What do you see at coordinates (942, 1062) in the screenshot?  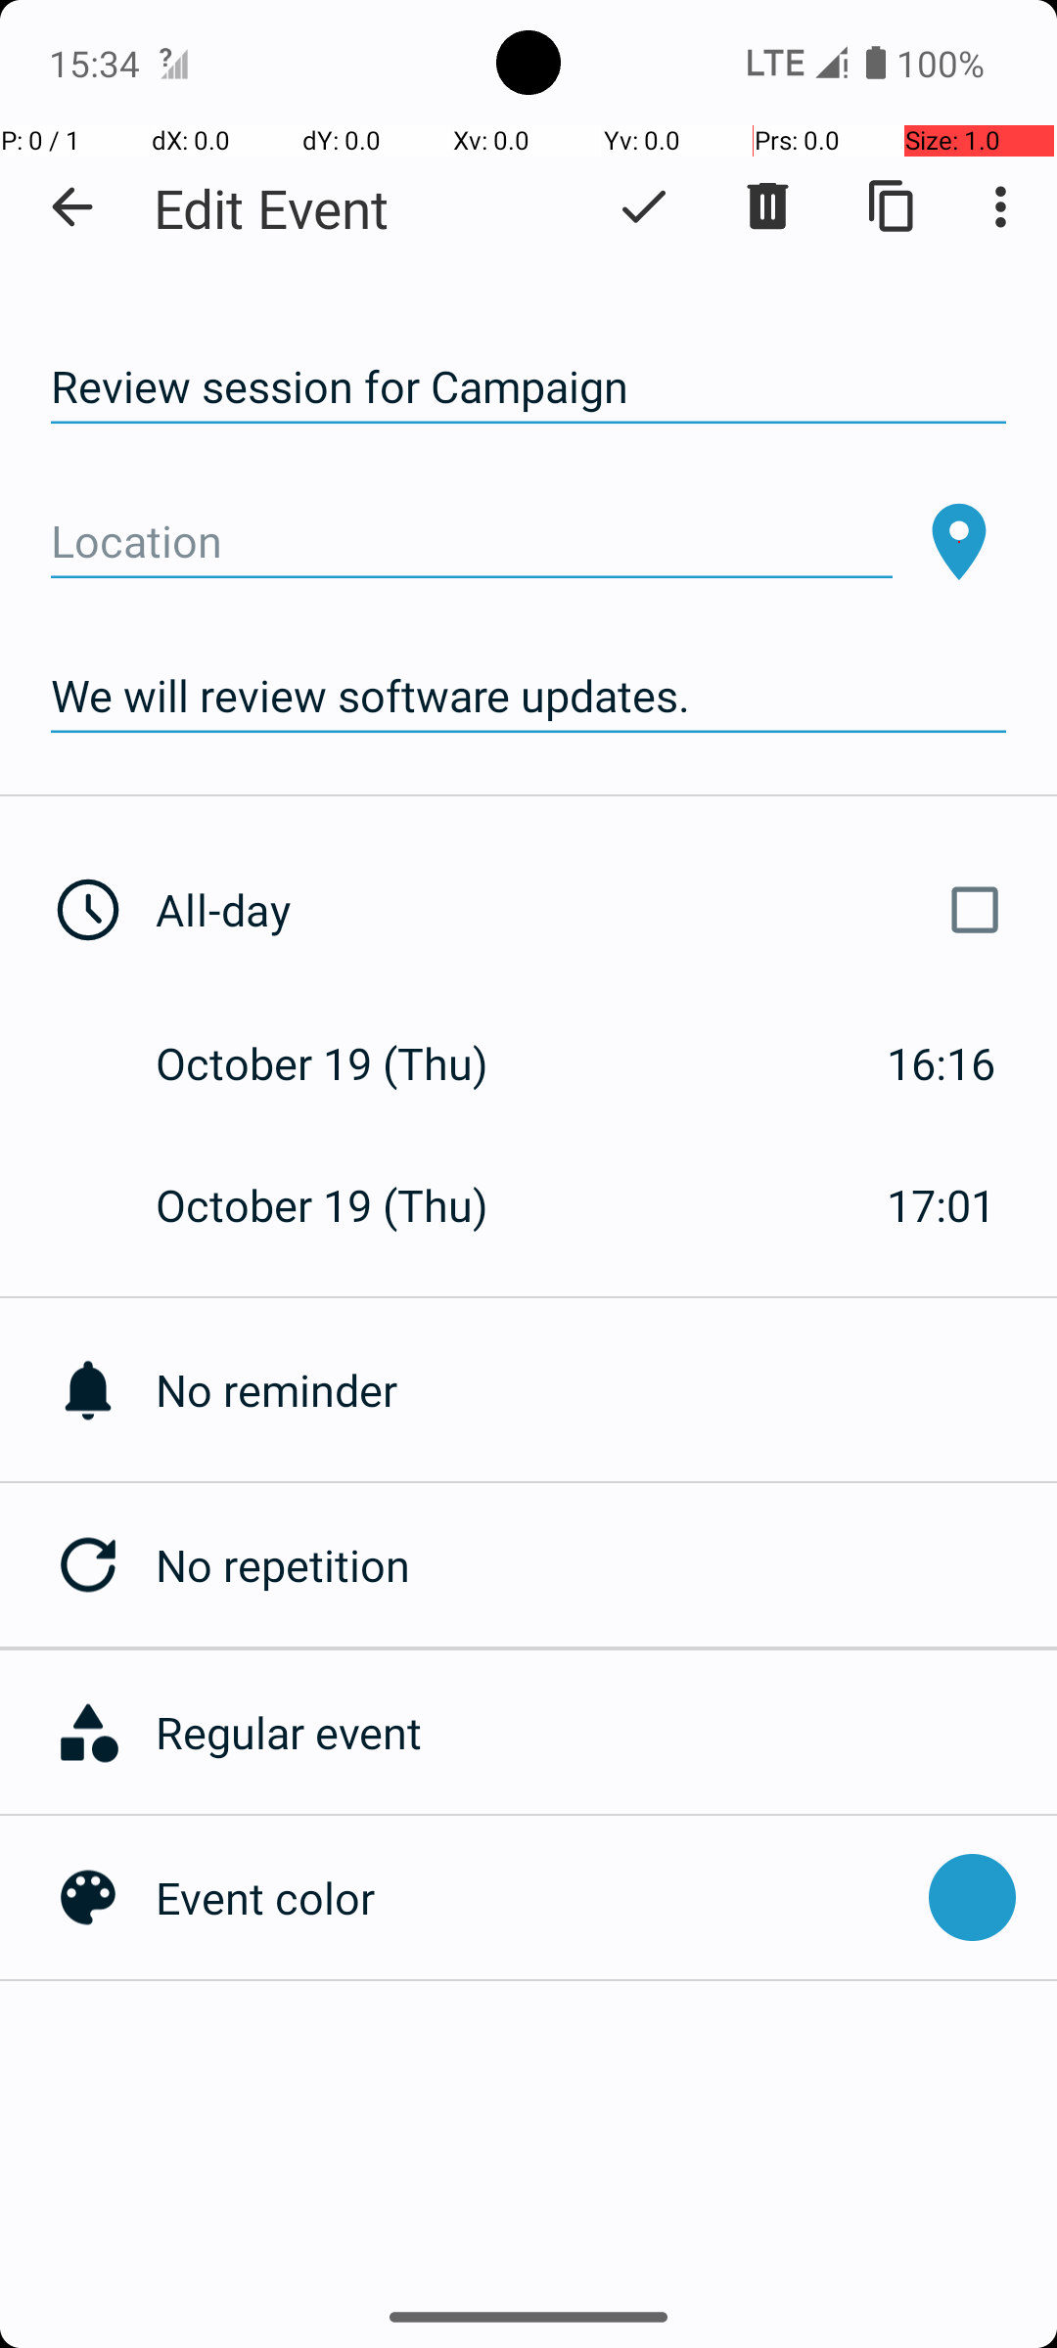 I see `16:16` at bounding box center [942, 1062].